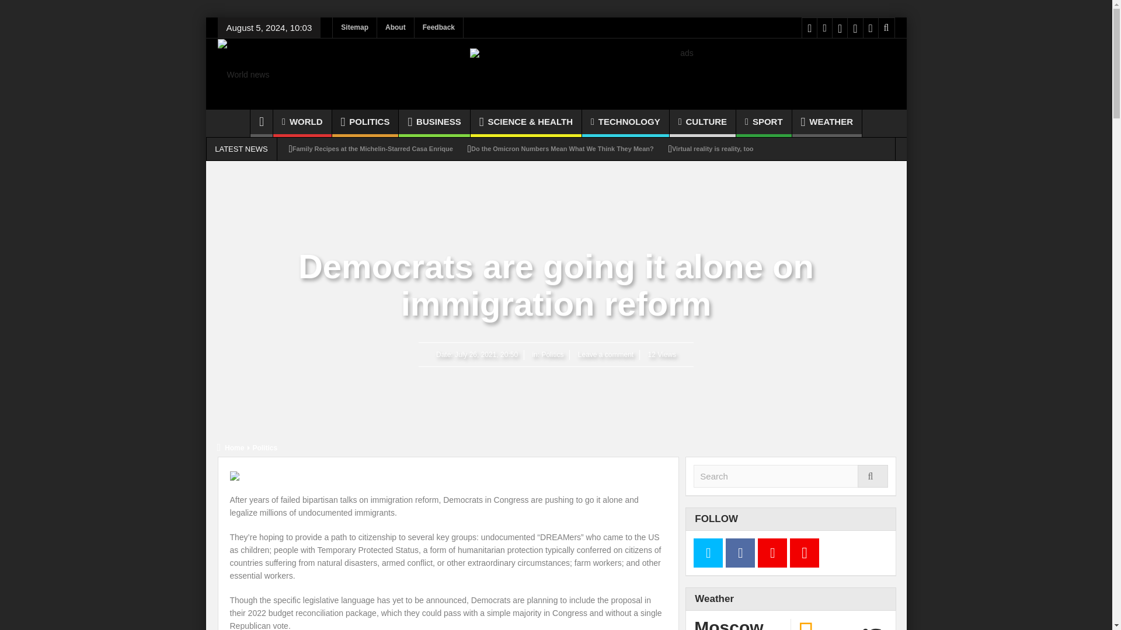  I want to click on SPORT, so click(764, 123).